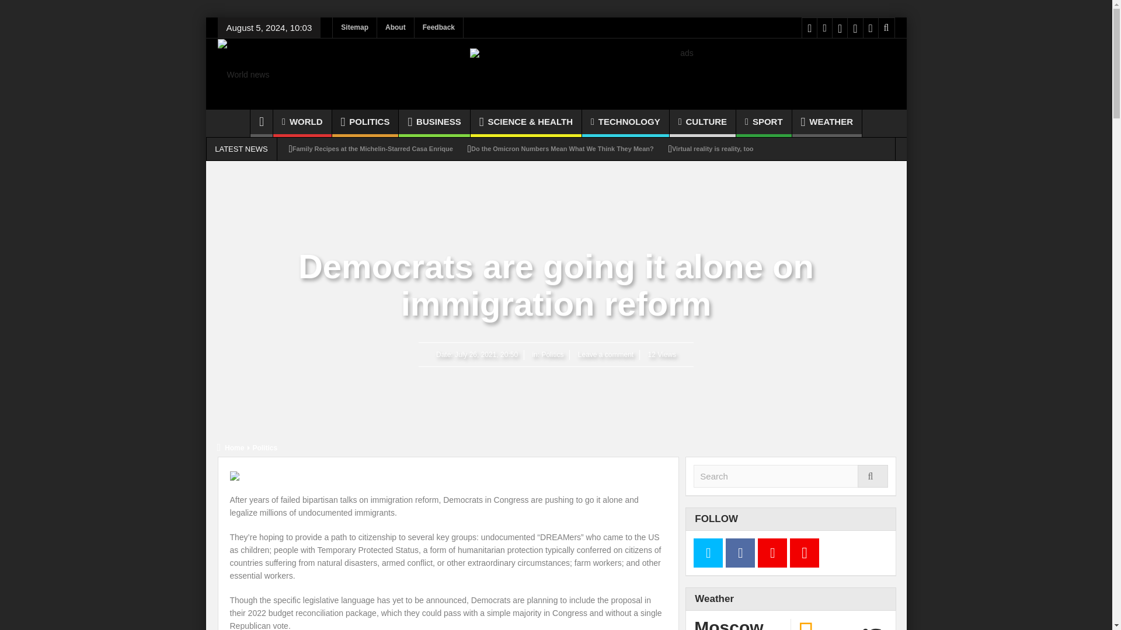  I want to click on SPORT, so click(764, 123).